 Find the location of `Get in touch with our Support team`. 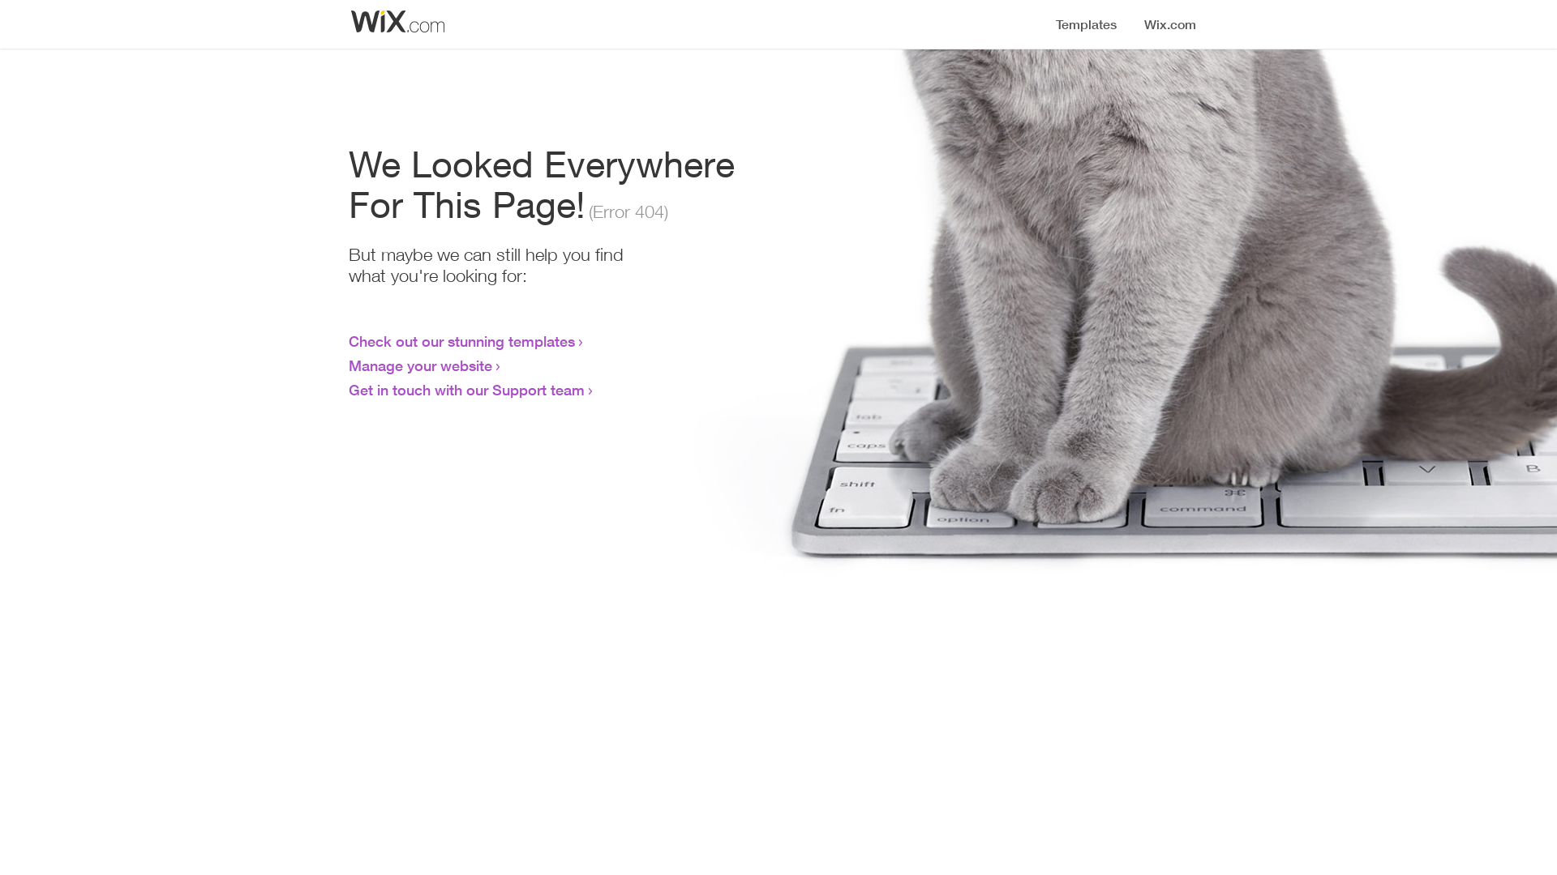

Get in touch with our Support team is located at coordinates (467, 390).